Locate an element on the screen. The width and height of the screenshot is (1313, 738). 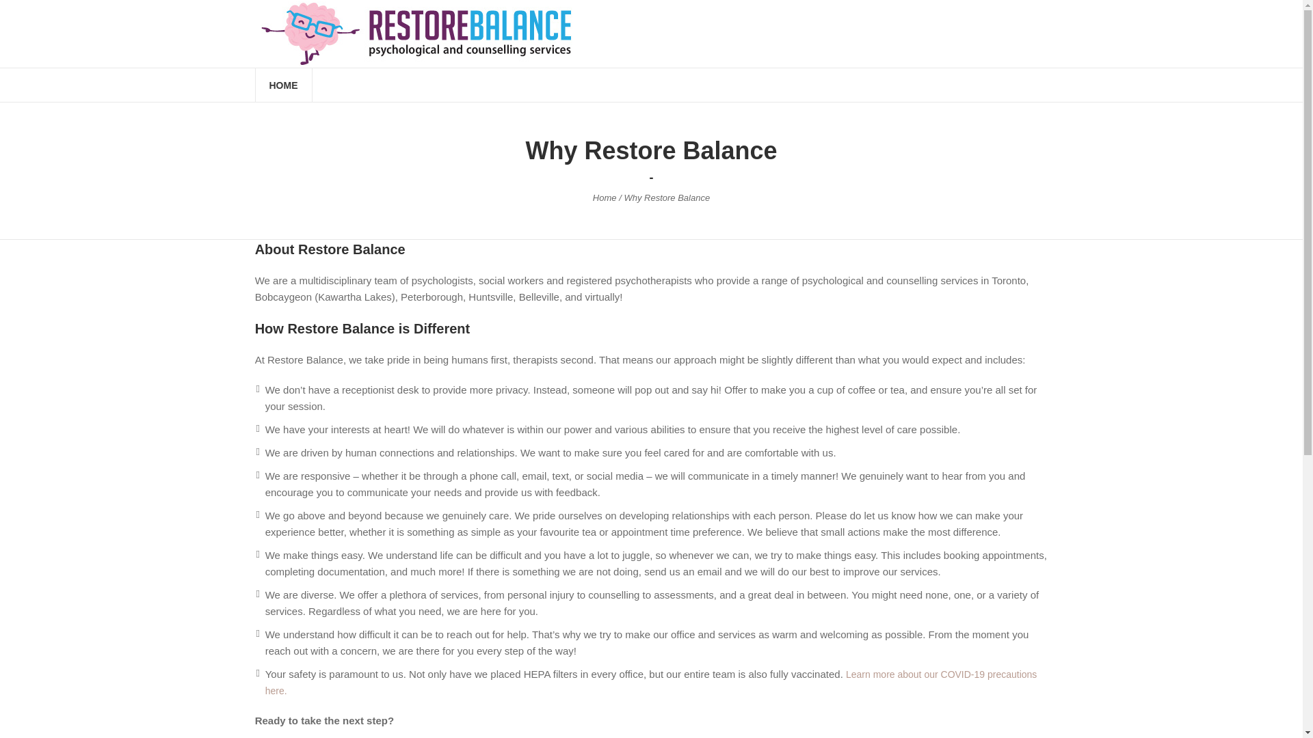
Learn more about our COVID-19 precautions here.  is located at coordinates (651, 682).